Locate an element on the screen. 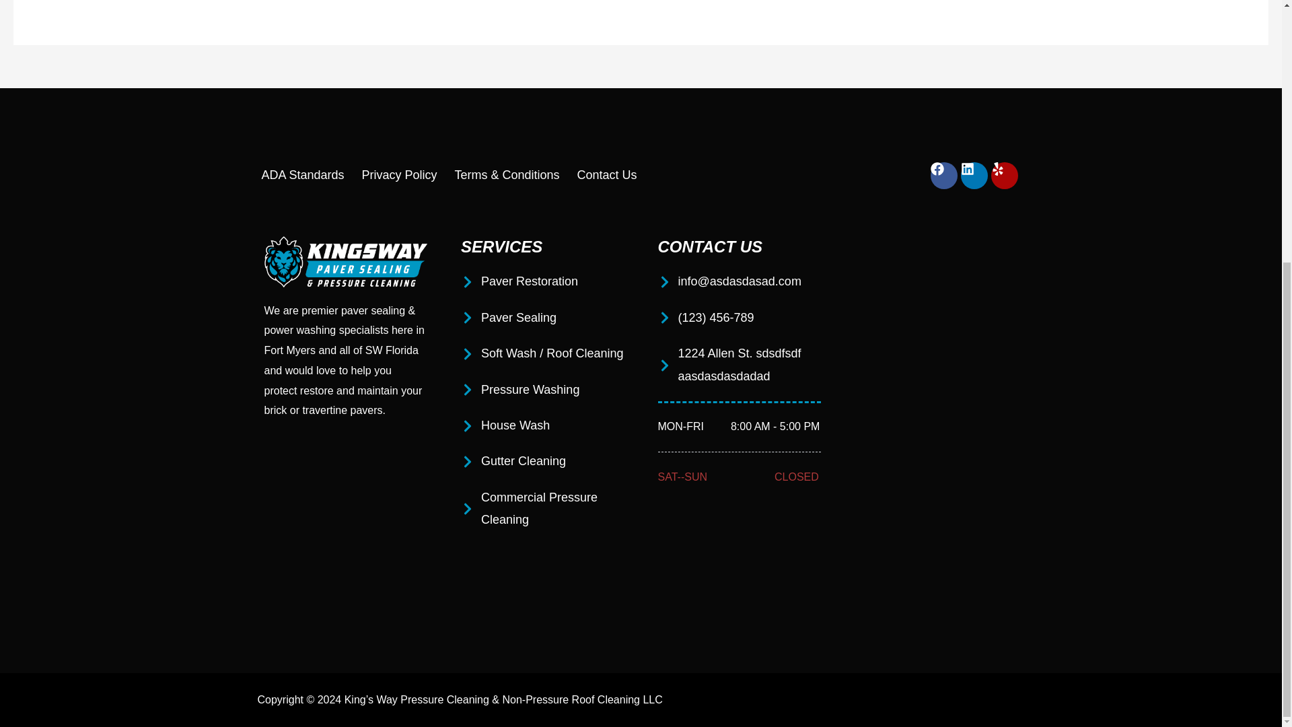 This screenshot has width=1292, height=727. Linkedin is located at coordinates (974, 175).